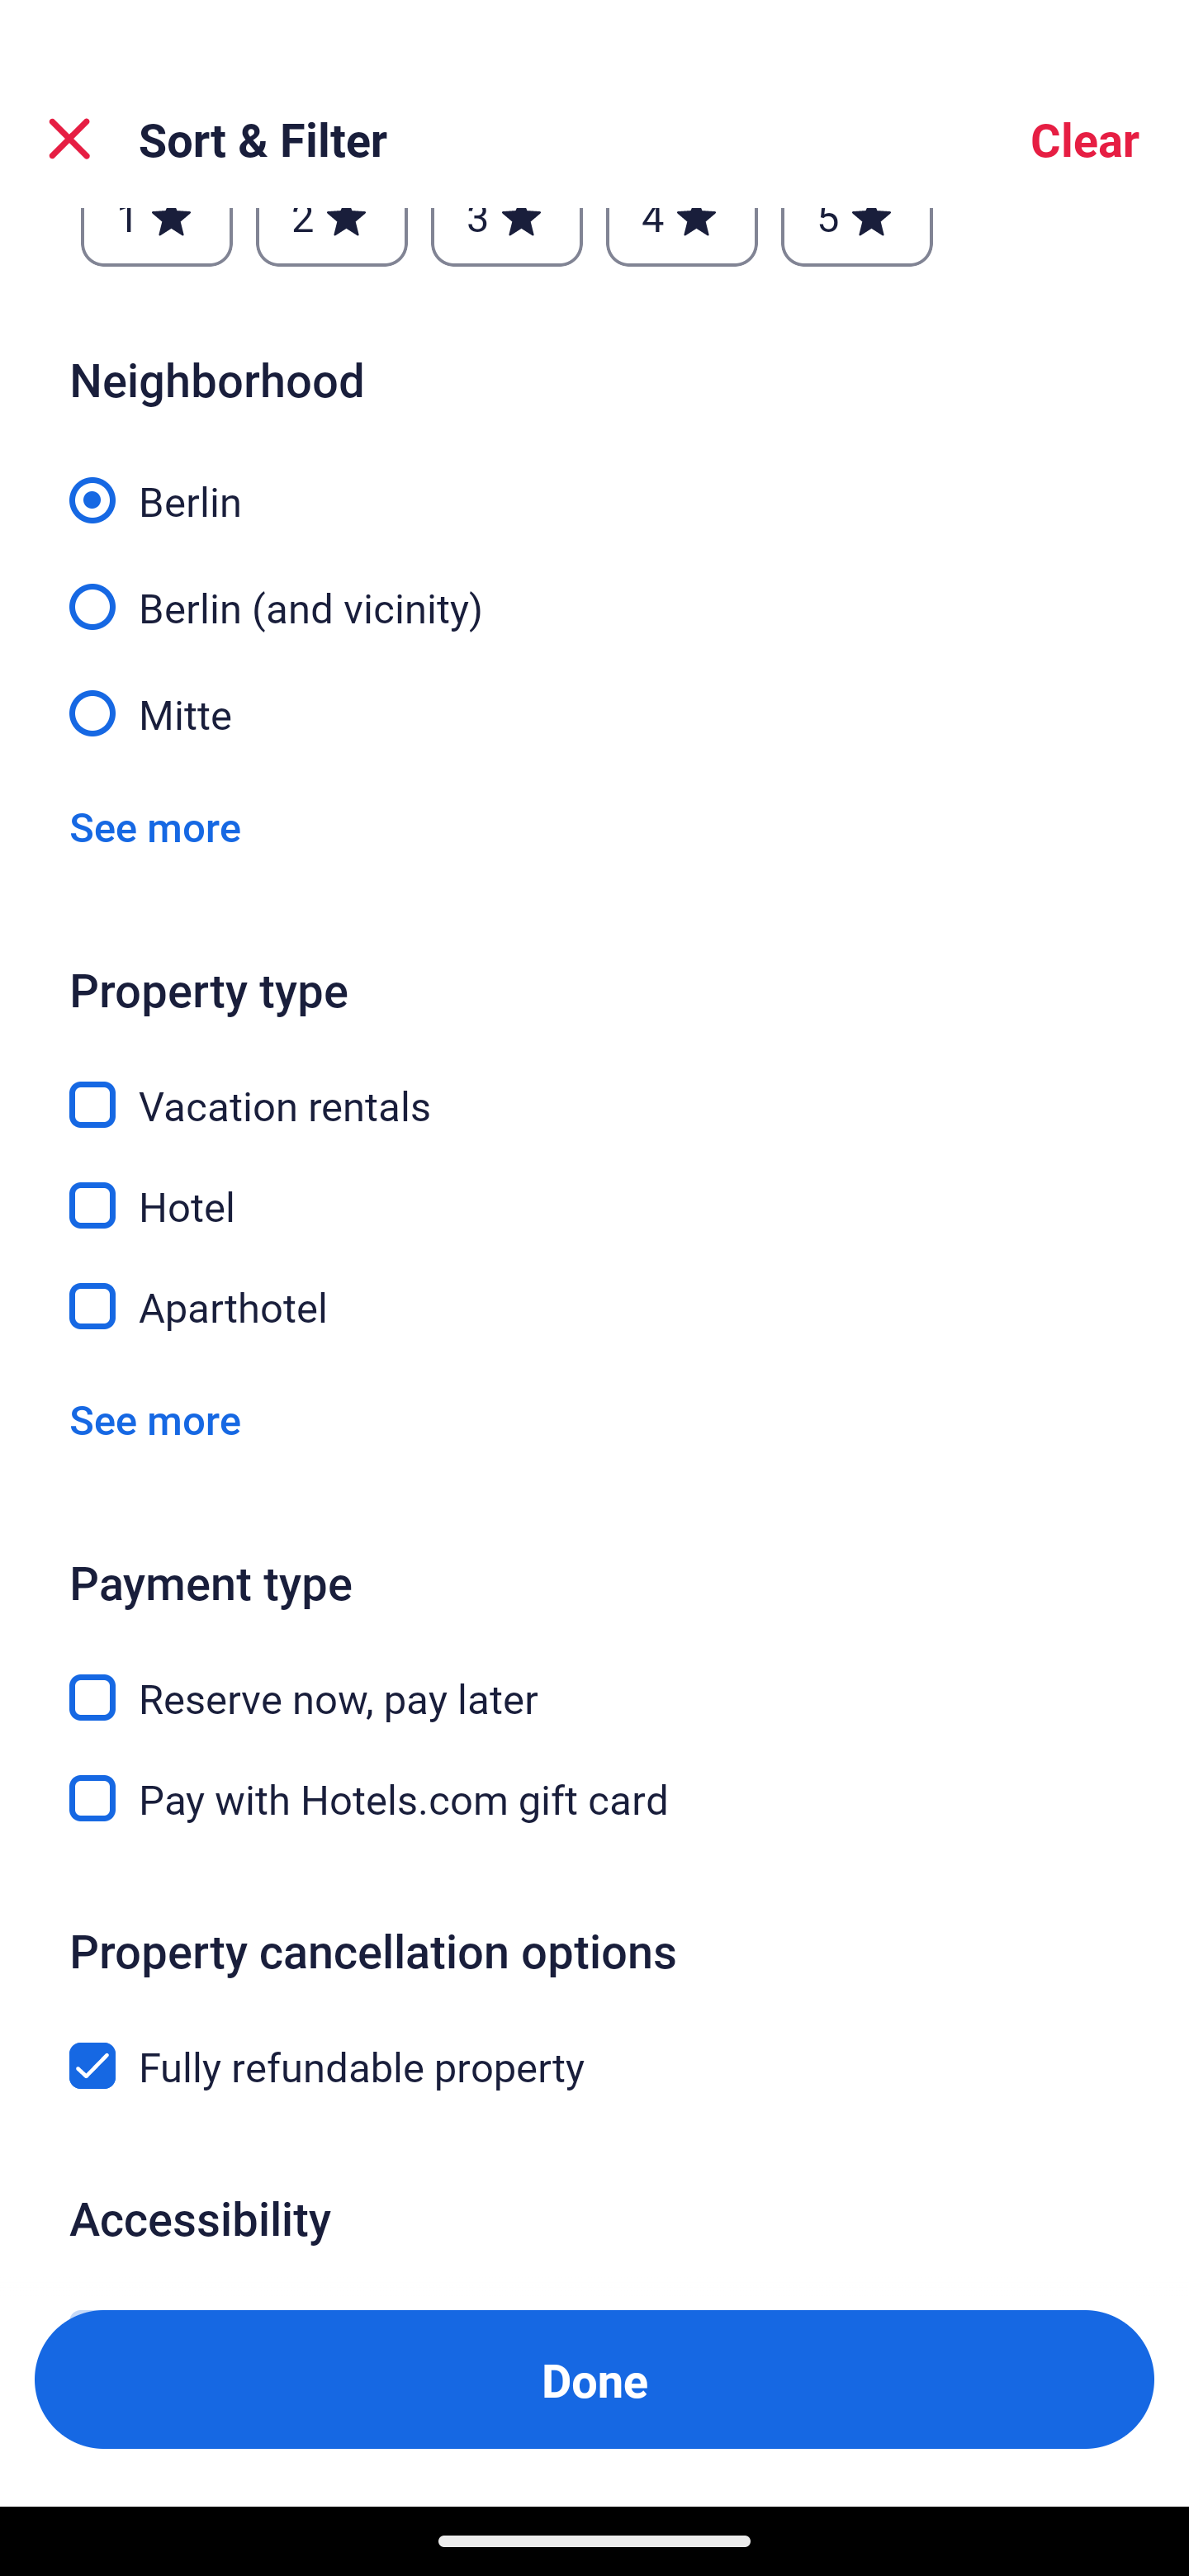  I want to click on Berlin (and vicinity), so click(594, 588).